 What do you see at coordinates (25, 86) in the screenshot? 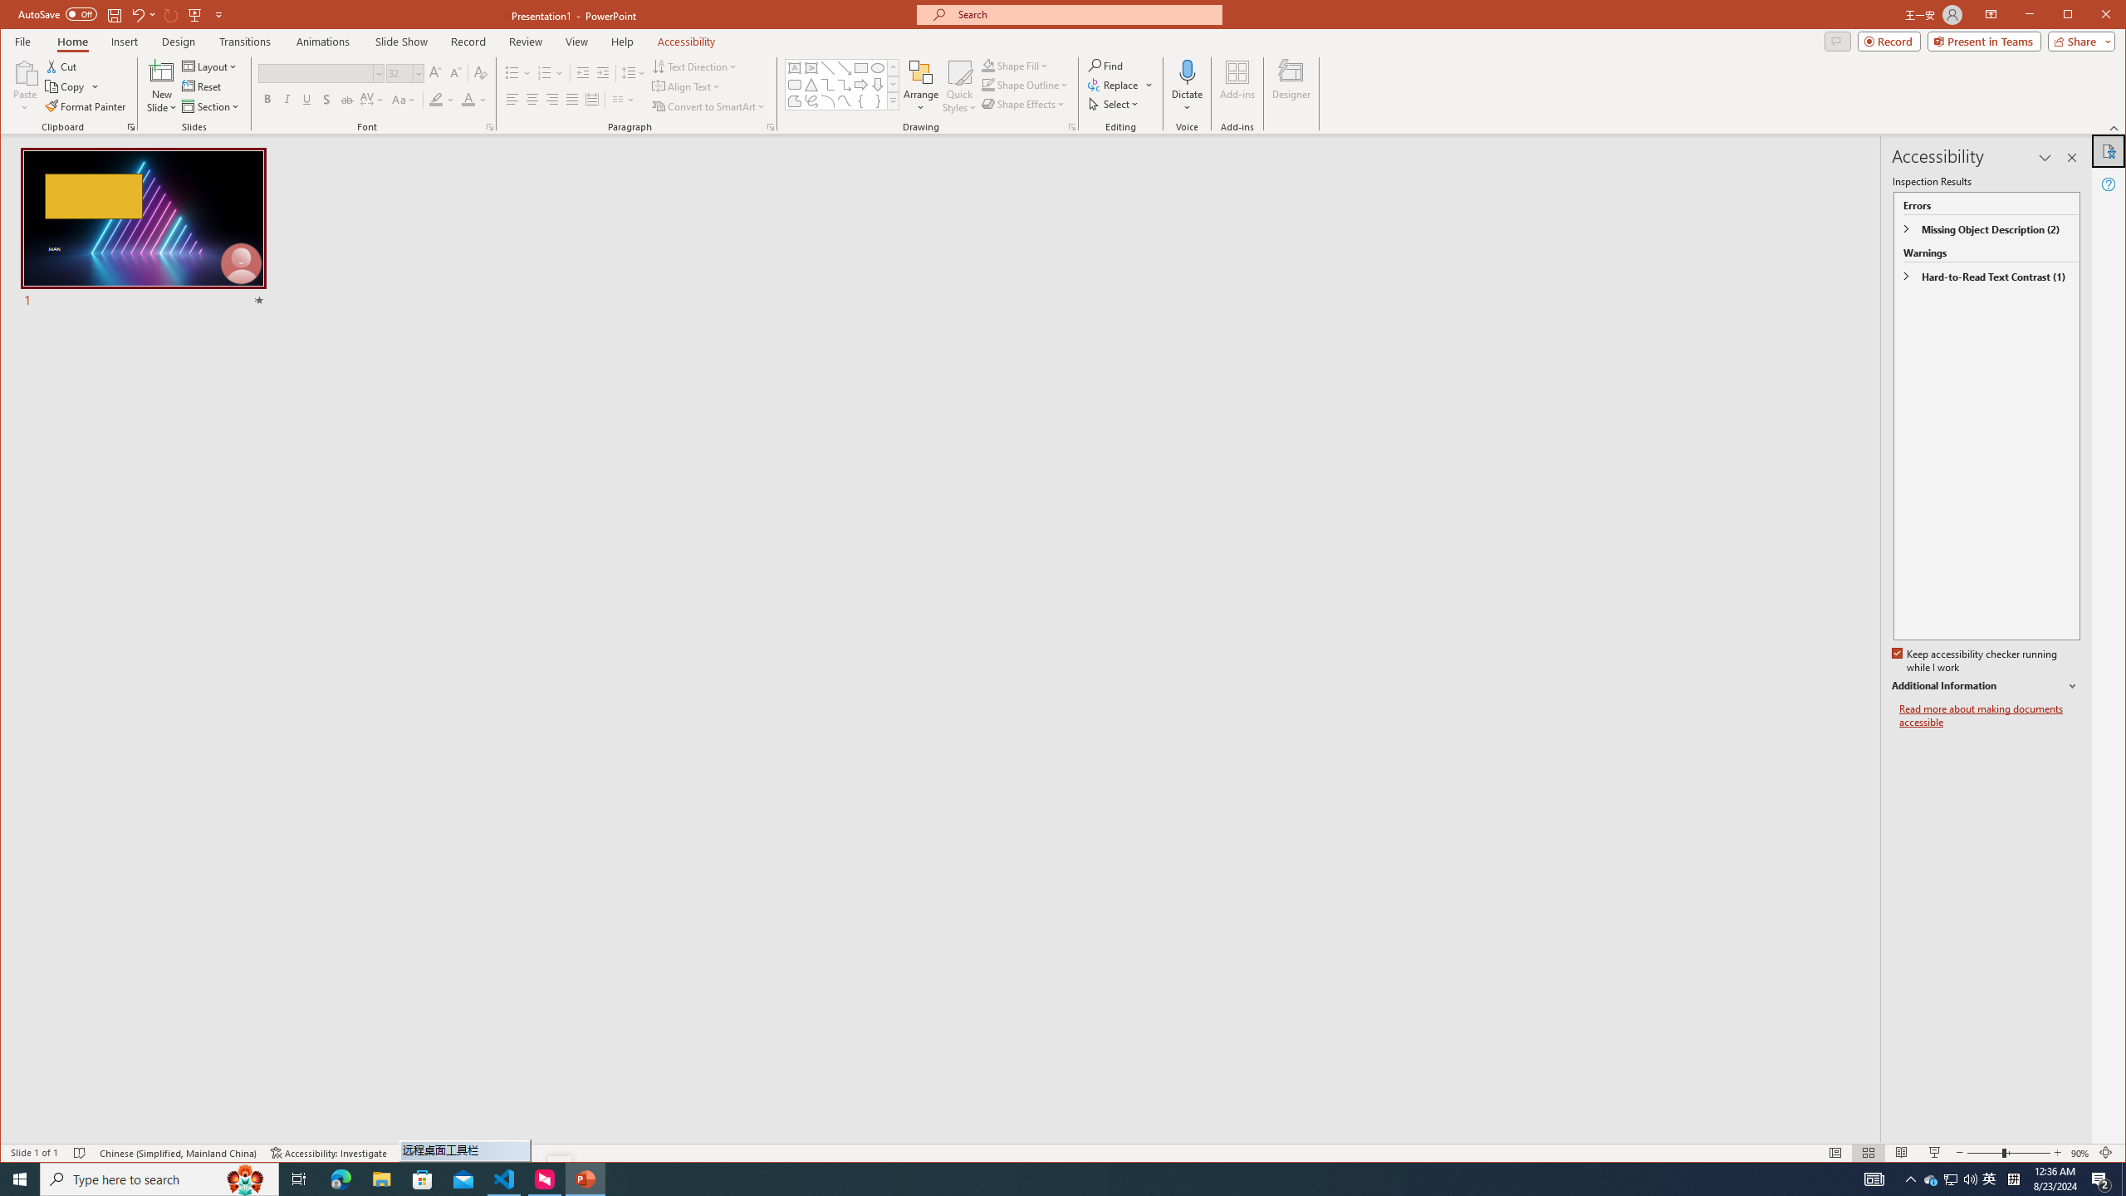
I see `Paste` at bounding box center [25, 86].